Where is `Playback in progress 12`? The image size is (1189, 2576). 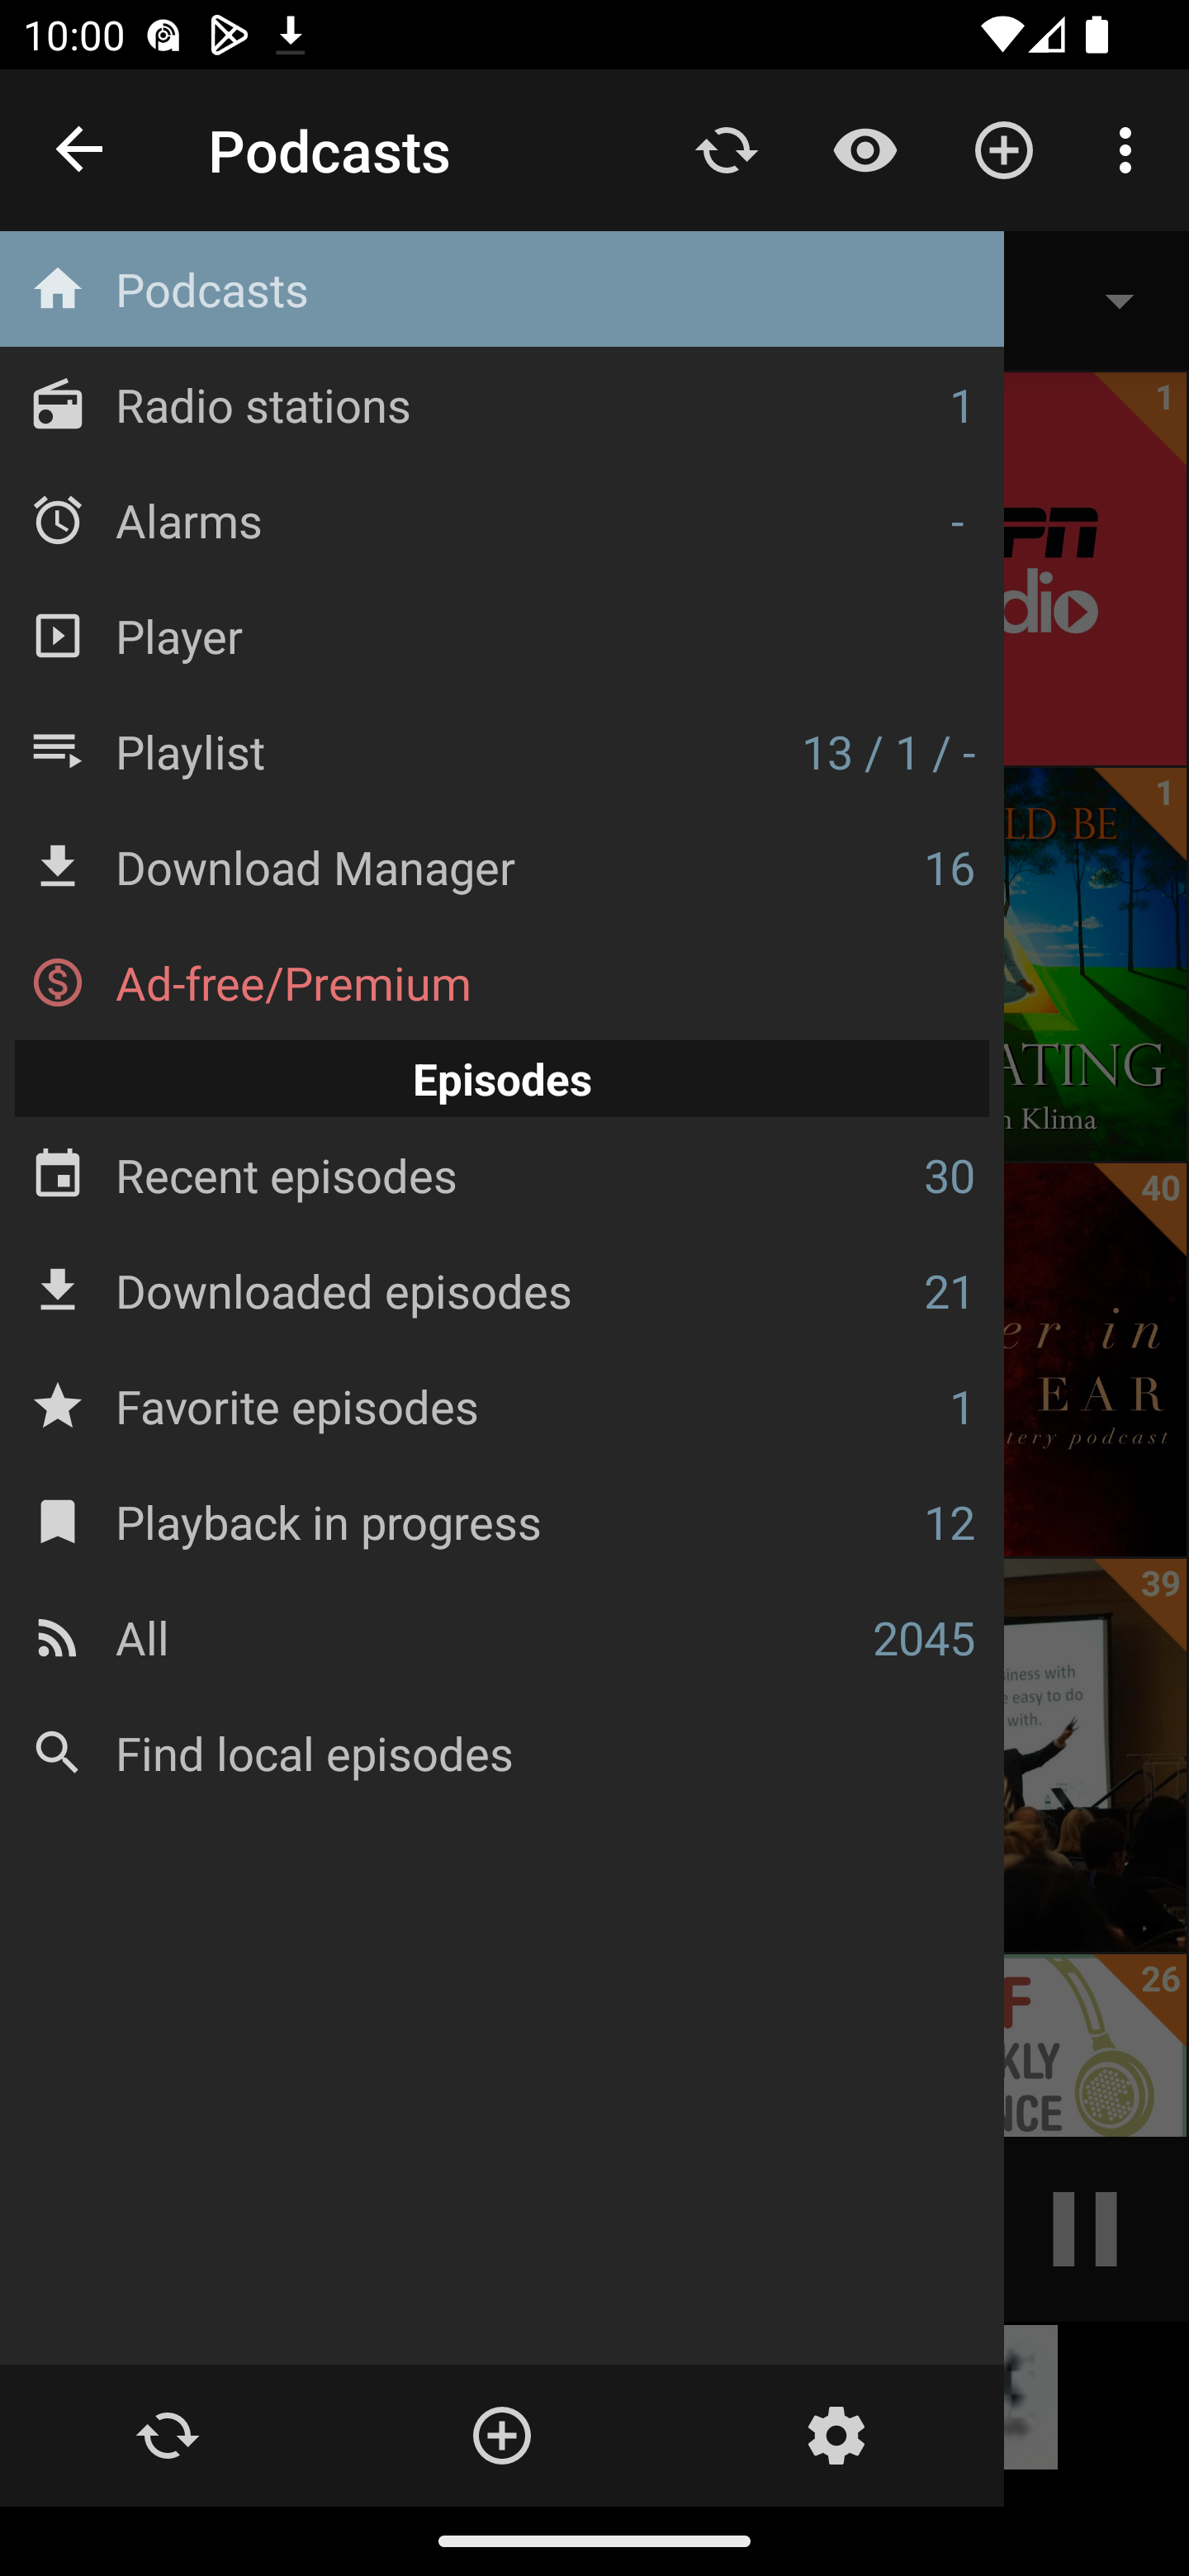 Playback in progress 12 is located at coordinates (502, 1521).